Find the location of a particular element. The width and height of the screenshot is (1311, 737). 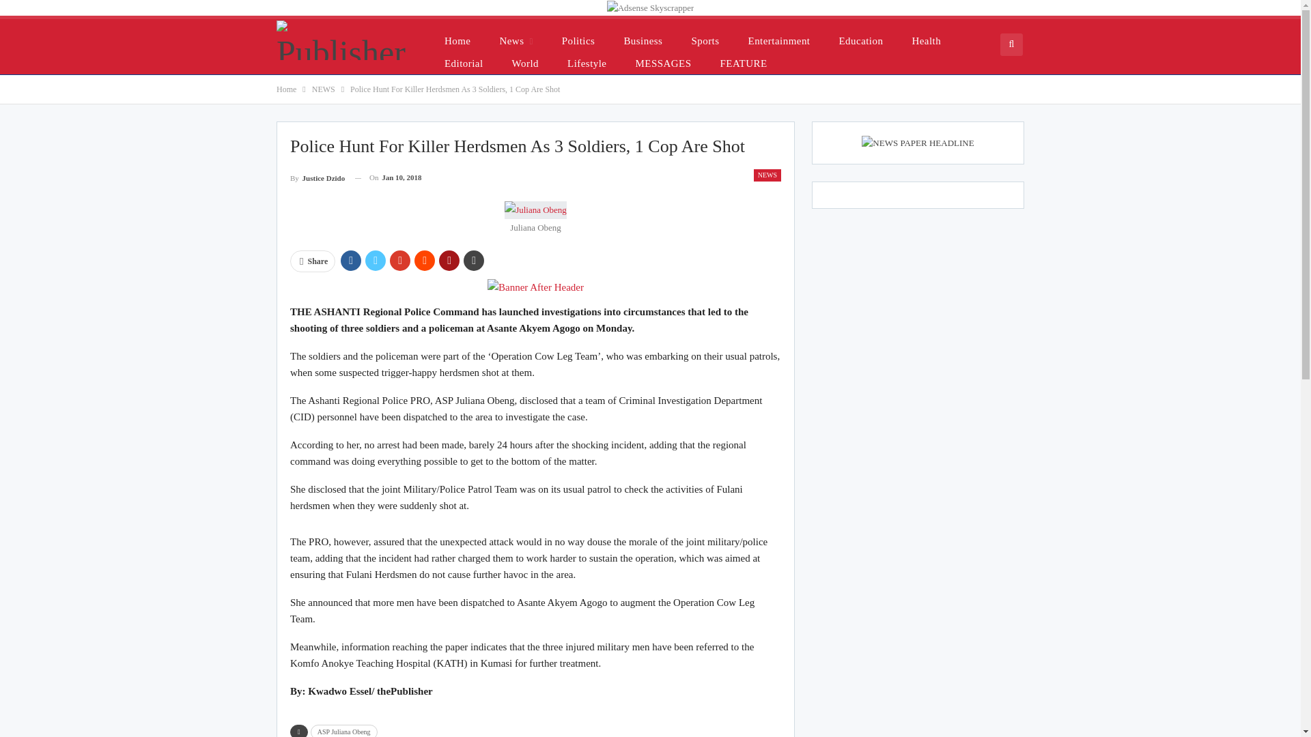

ASP Juliana Obeng is located at coordinates (344, 730).